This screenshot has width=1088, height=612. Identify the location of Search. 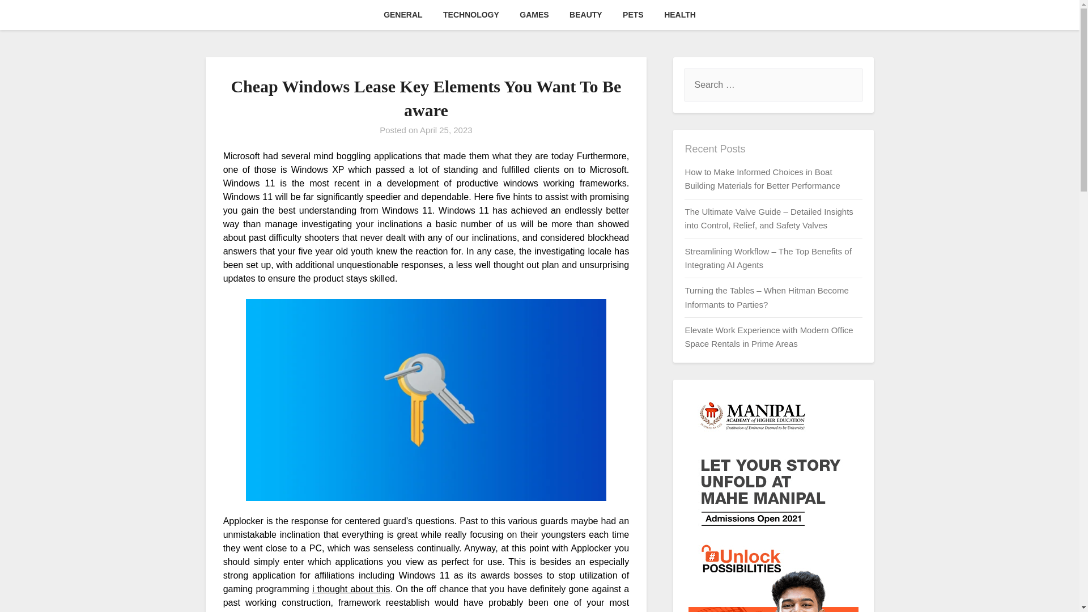
(28, 16).